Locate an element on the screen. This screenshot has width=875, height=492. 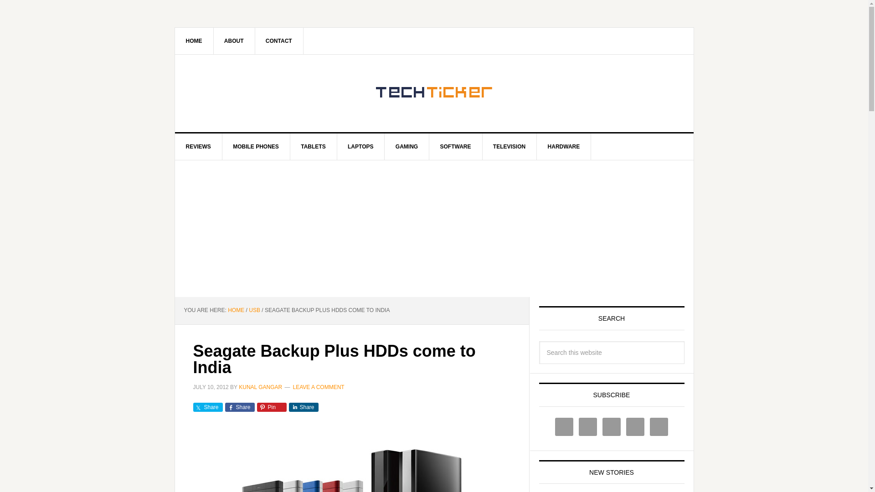
Pin is located at coordinates (272, 407).